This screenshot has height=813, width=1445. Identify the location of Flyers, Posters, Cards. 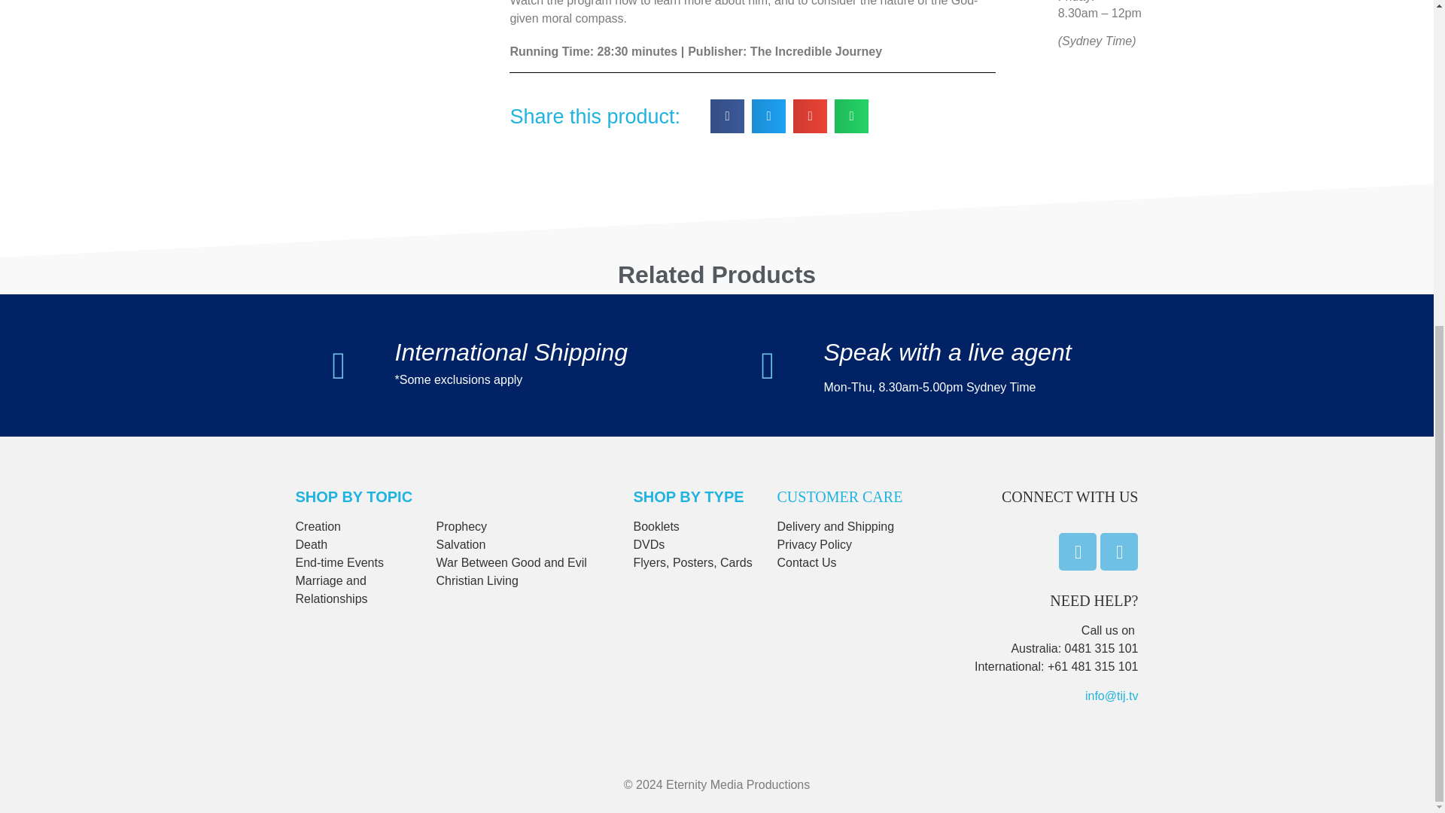
(692, 562).